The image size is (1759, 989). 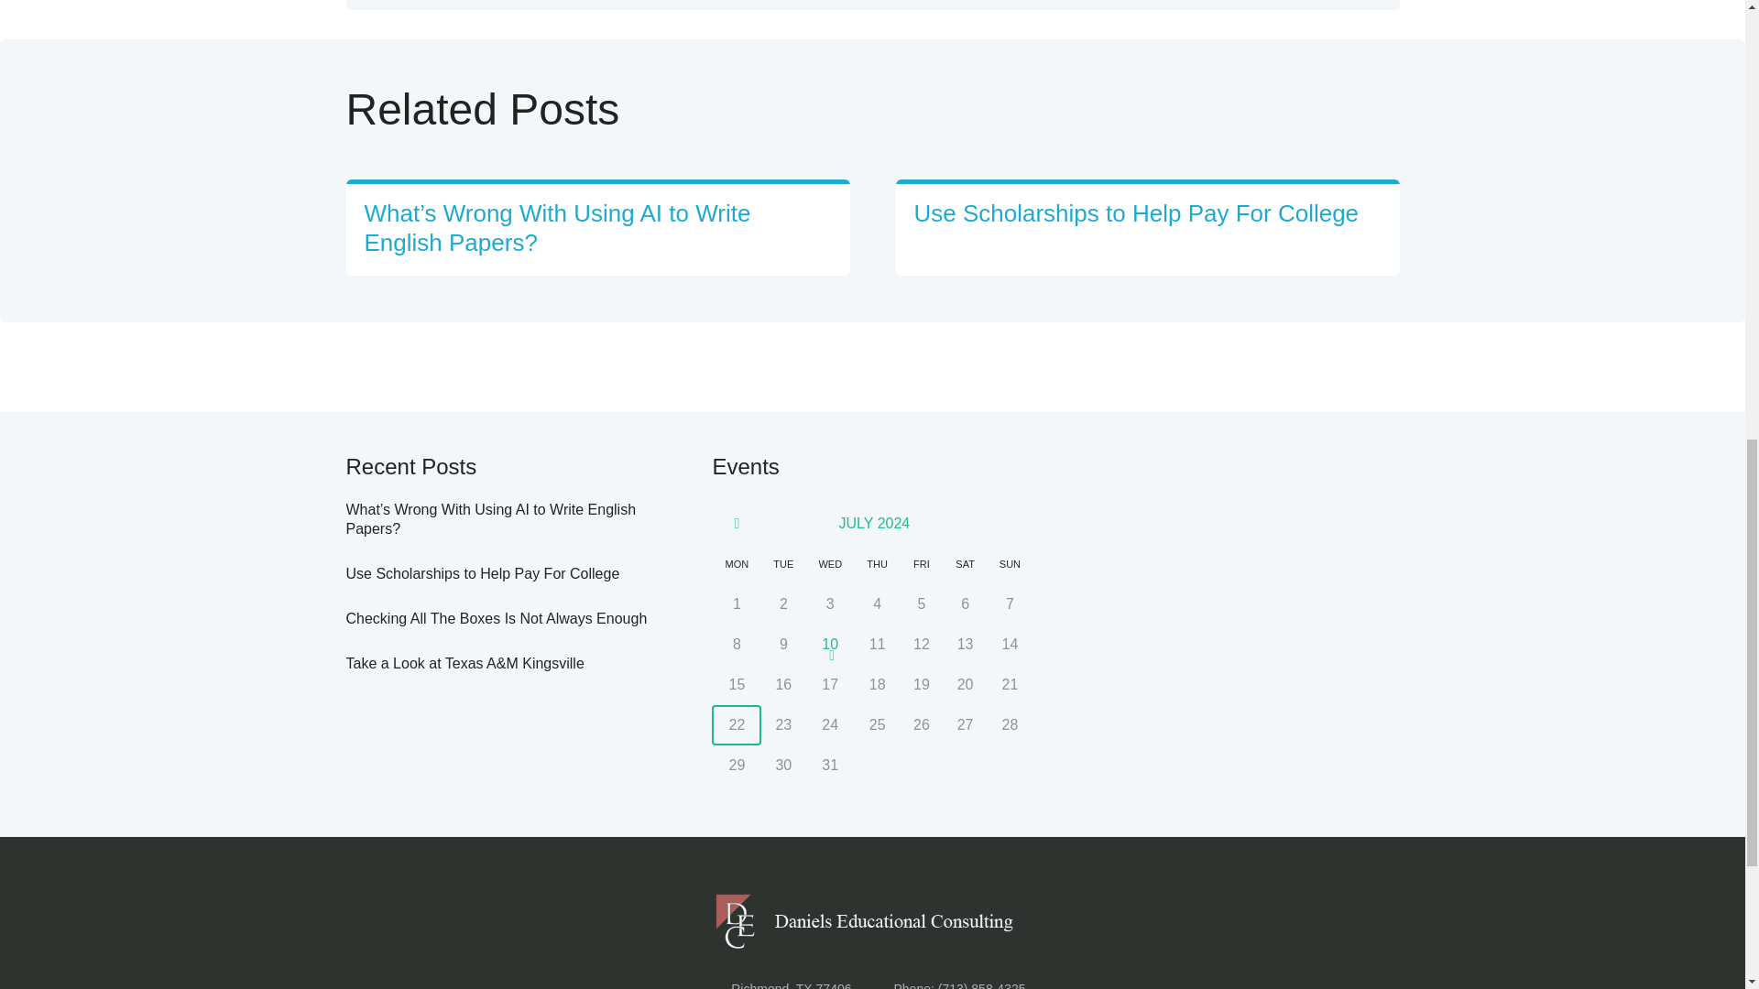 I want to click on Saturday, so click(x=965, y=564).